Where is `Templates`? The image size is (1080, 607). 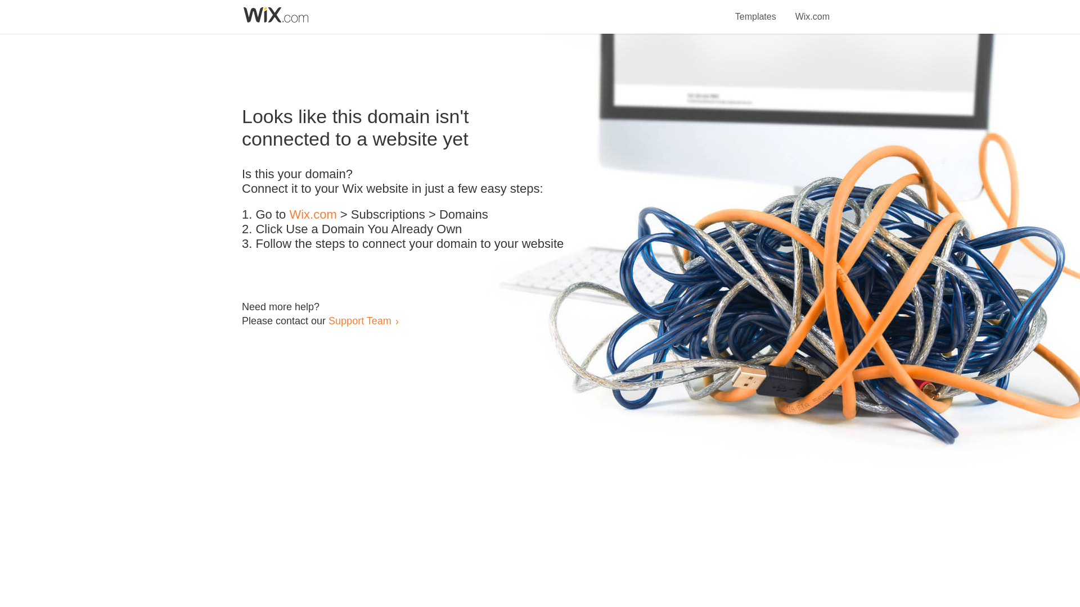 Templates is located at coordinates (756, 10).